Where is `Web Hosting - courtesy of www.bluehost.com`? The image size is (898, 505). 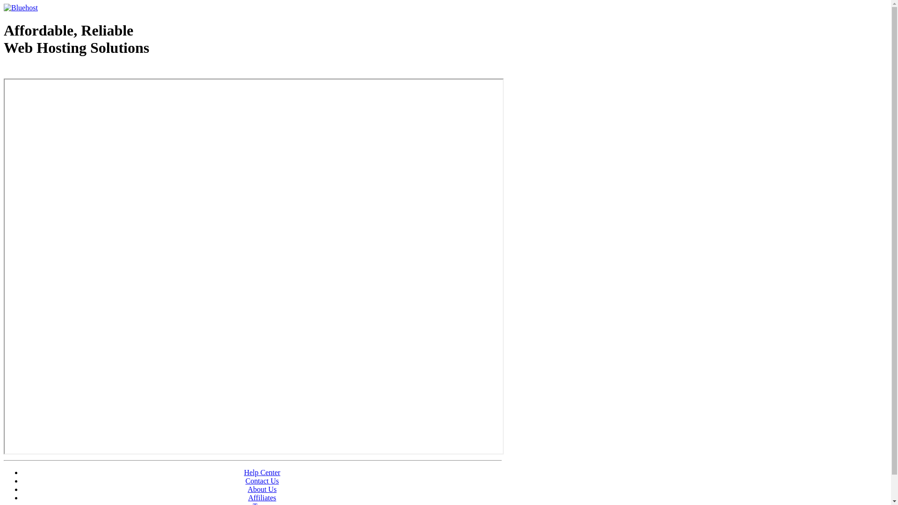
Web Hosting - courtesy of www.bluehost.com is located at coordinates (58, 72).